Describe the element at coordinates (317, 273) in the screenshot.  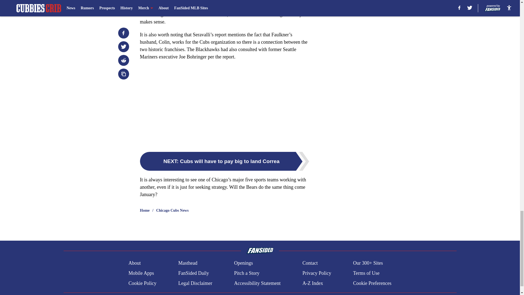
I see `Privacy Policy` at that location.